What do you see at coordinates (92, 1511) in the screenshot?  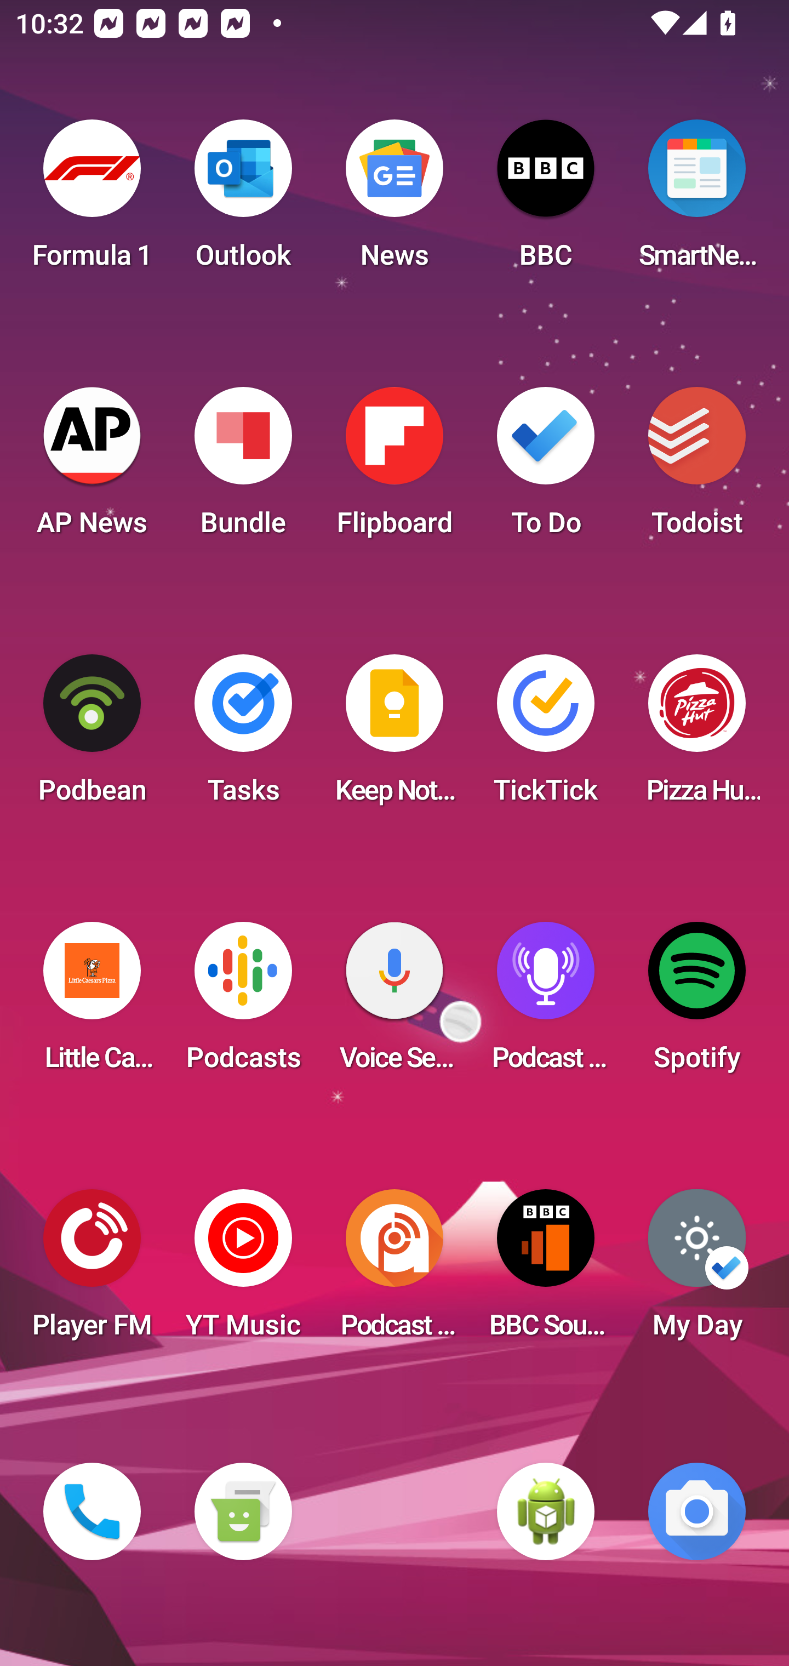 I see `Phone` at bounding box center [92, 1511].